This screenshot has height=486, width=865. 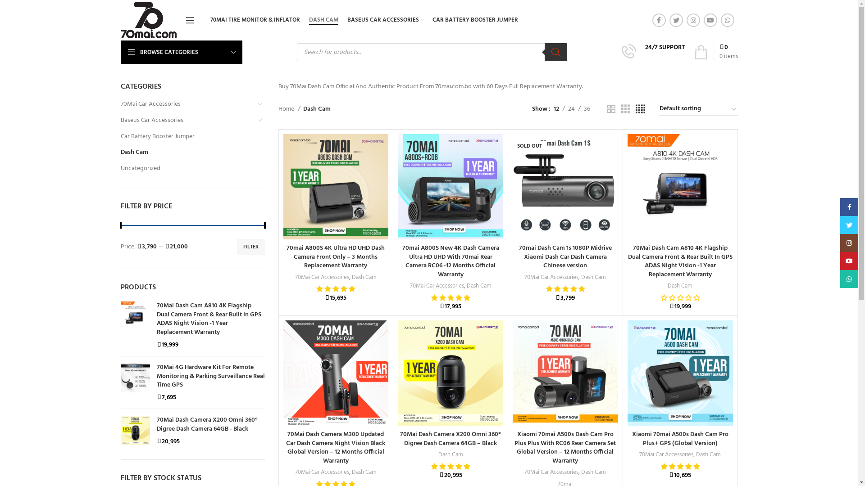 I want to click on FILTER, so click(x=251, y=247).